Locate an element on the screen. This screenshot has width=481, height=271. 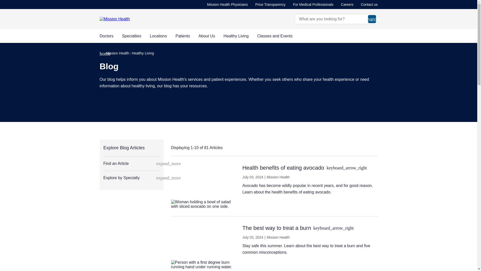
Contact us is located at coordinates (369, 5).